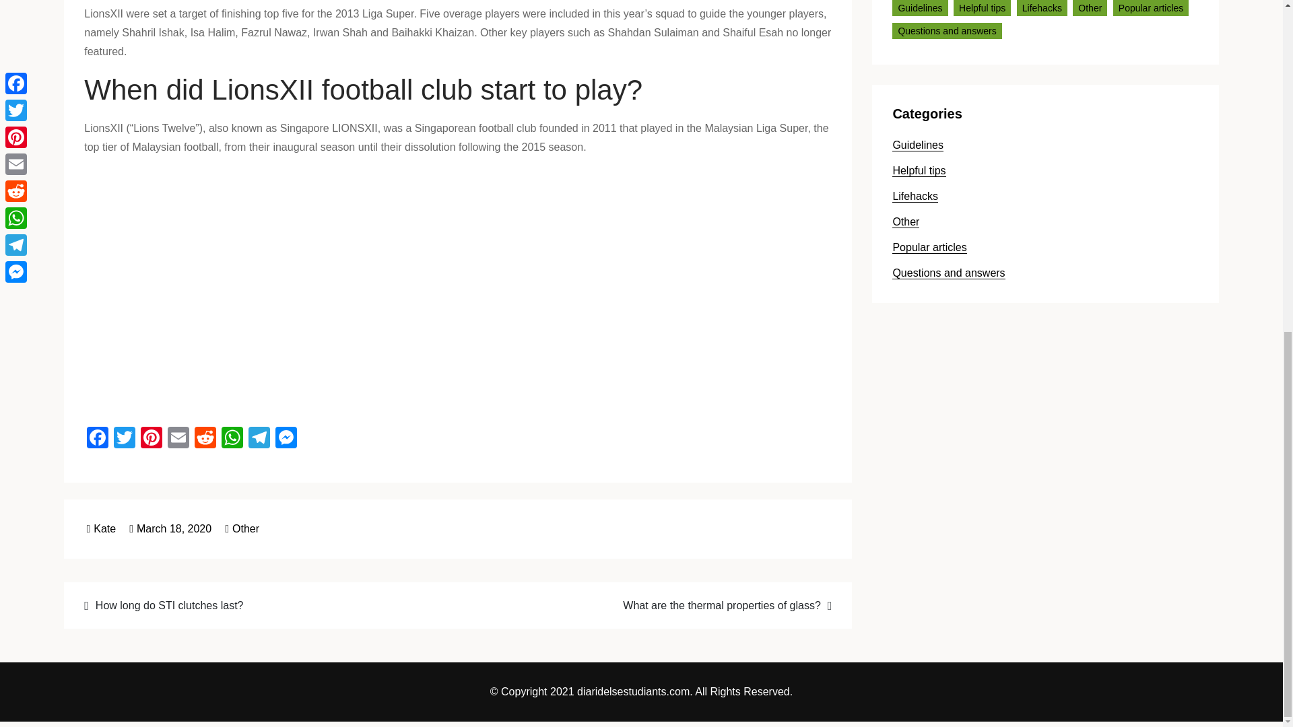 Image resolution: width=1293 pixels, height=727 pixels. I want to click on What are the thermal properties of glass?, so click(653, 604).